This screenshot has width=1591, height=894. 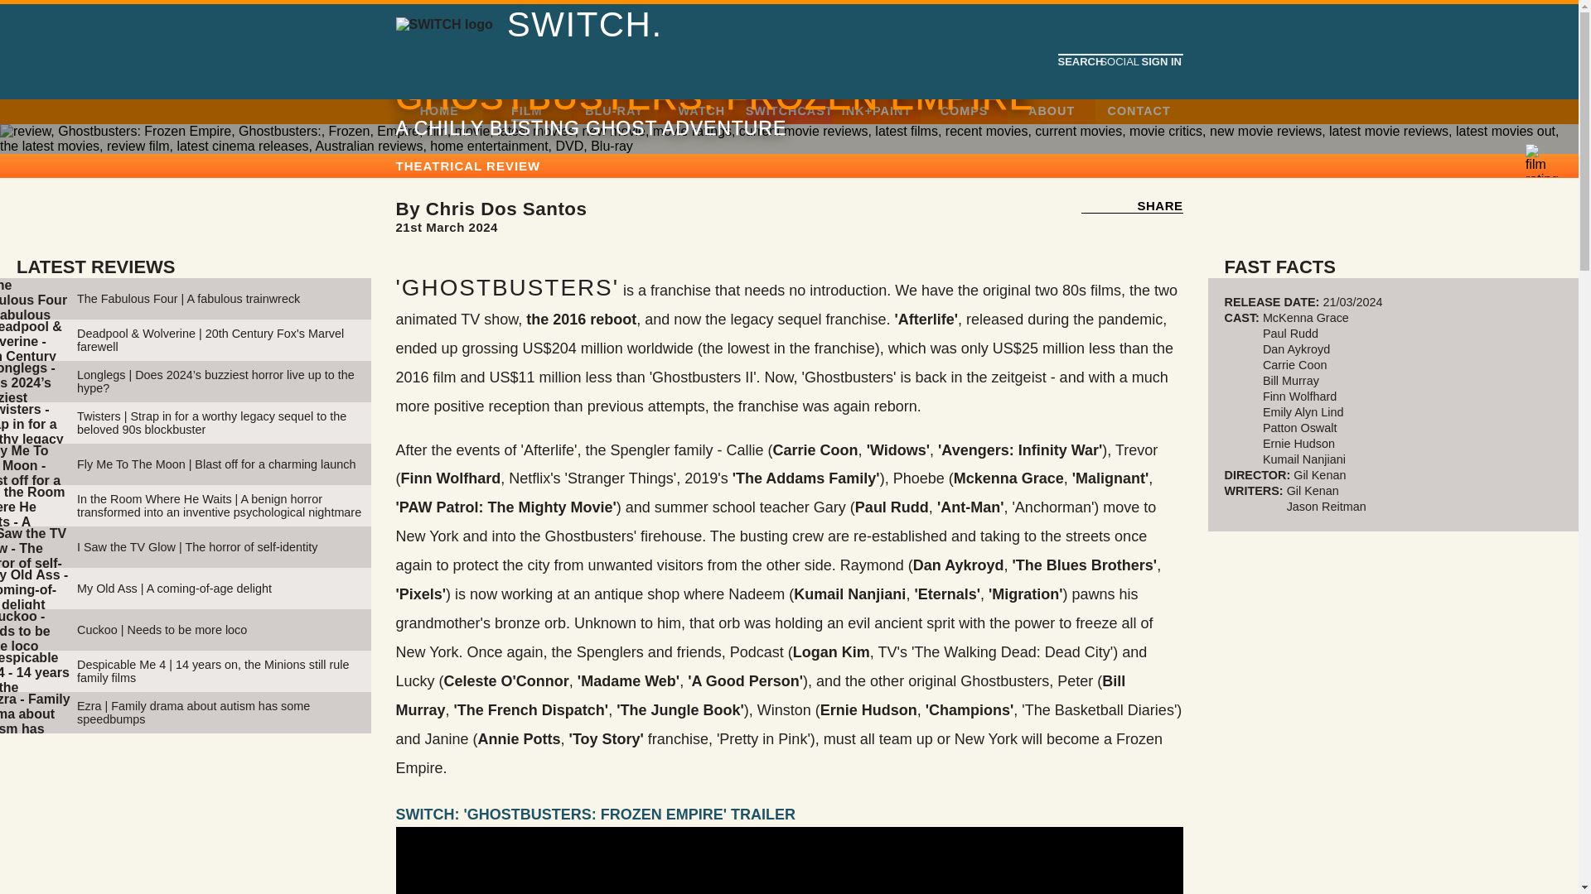 I want to click on COMPS, so click(x=964, y=111).